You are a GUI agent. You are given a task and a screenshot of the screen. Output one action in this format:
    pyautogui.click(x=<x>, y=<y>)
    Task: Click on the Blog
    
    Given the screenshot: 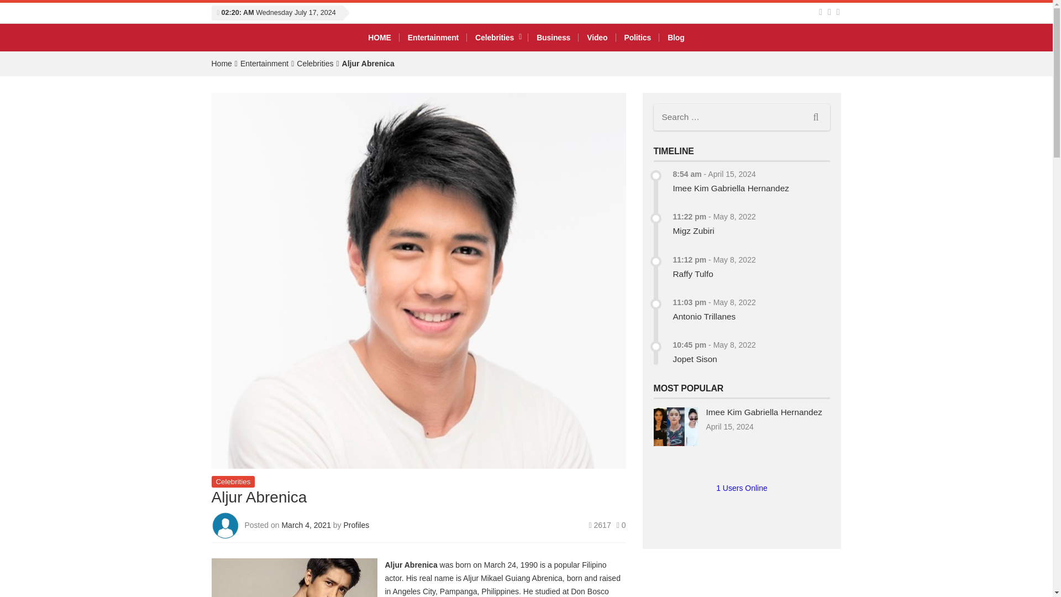 What is the action you would take?
    pyautogui.click(x=675, y=38)
    